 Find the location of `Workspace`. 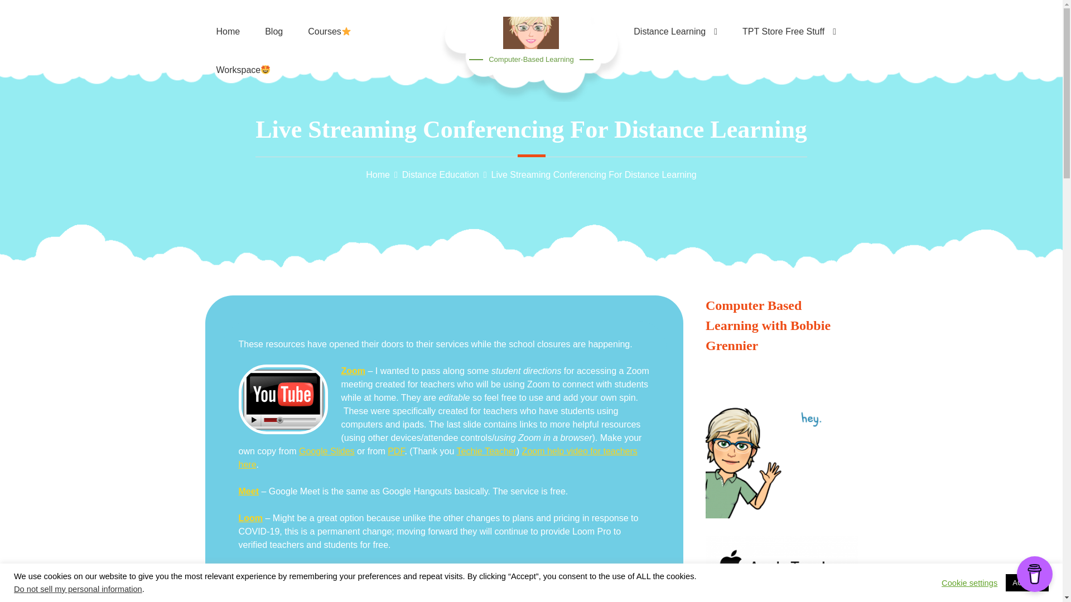

Workspace is located at coordinates (243, 56).